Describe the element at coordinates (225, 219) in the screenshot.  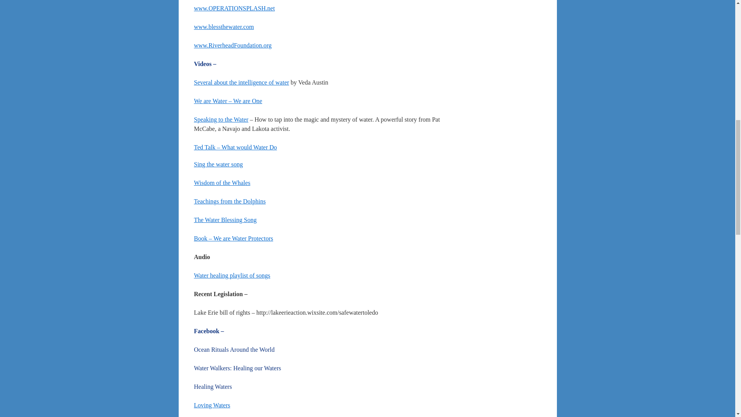
I see `The Water Blessing Song` at that location.